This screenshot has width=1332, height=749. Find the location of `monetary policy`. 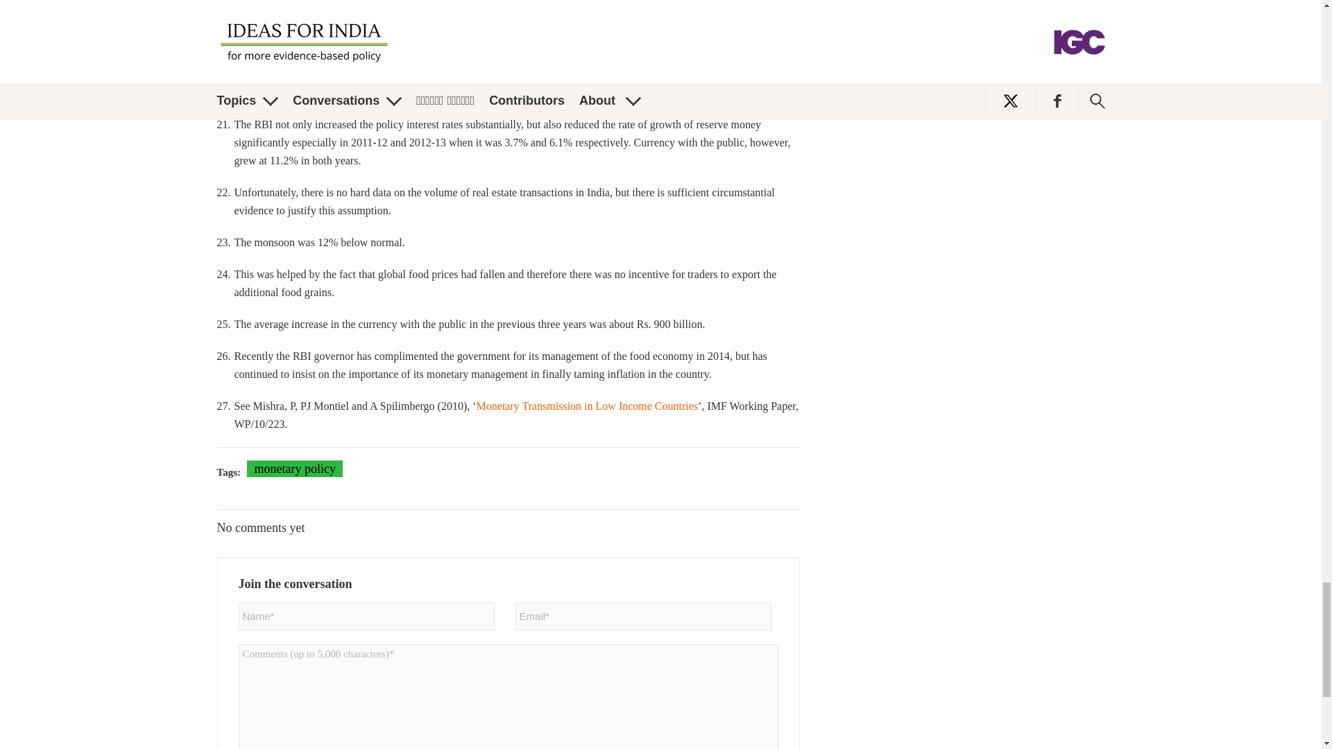

monetary policy is located at coordinates (294, 469).